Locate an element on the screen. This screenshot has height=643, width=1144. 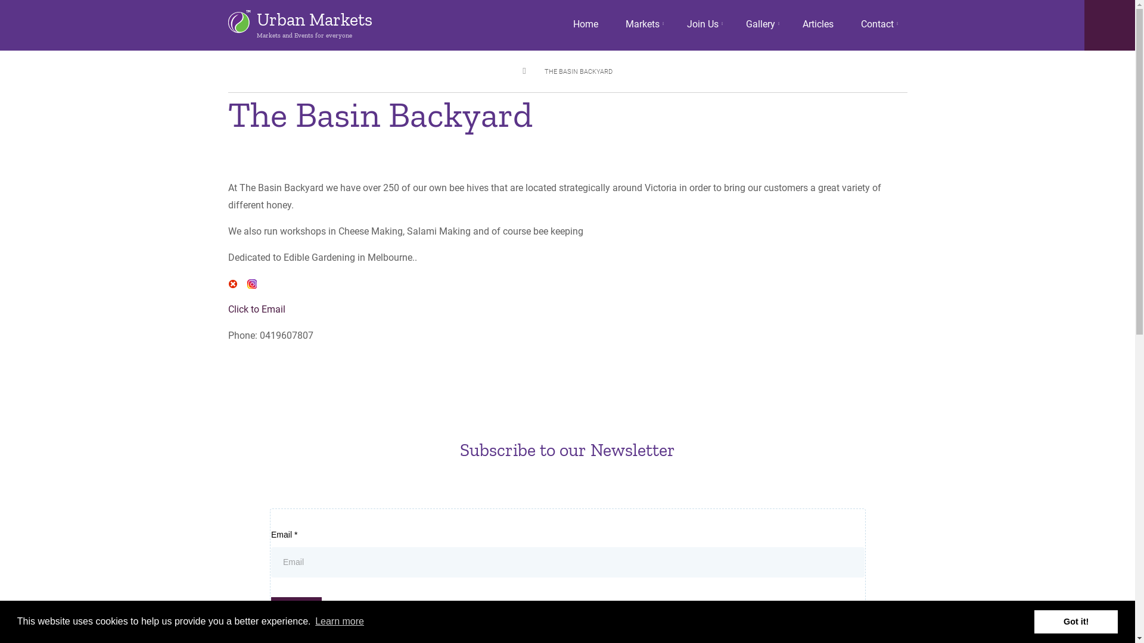
Skip to main content is located at coordinates (0, 0).